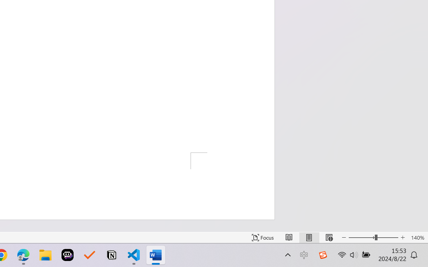  Describe the element at coordinates (403, 238) in the screenshot. I see `Zoom In` at that location.